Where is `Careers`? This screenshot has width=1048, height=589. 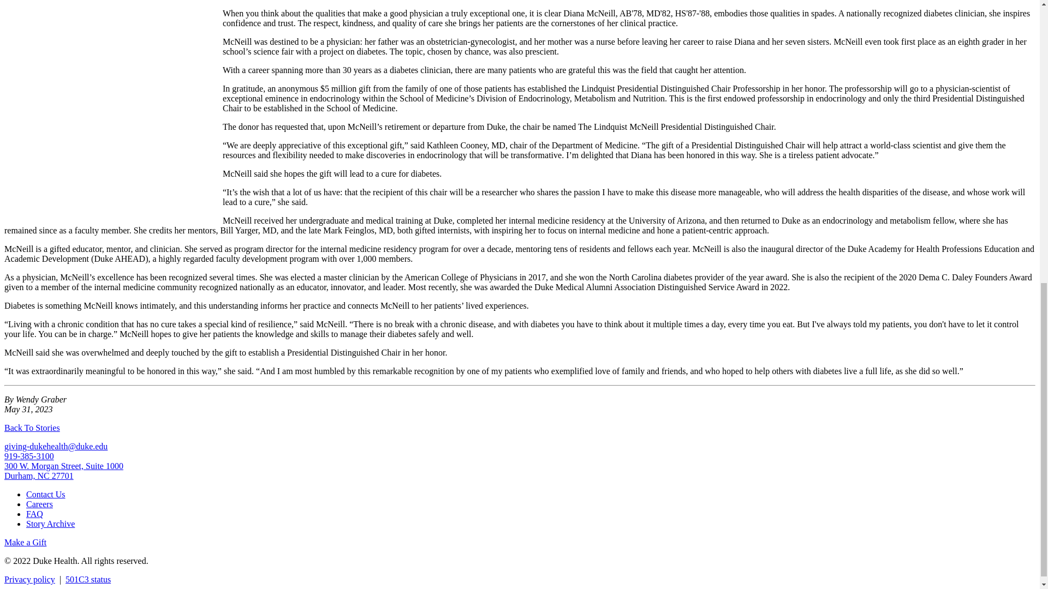
Careers is located at coordinates (39, 504).